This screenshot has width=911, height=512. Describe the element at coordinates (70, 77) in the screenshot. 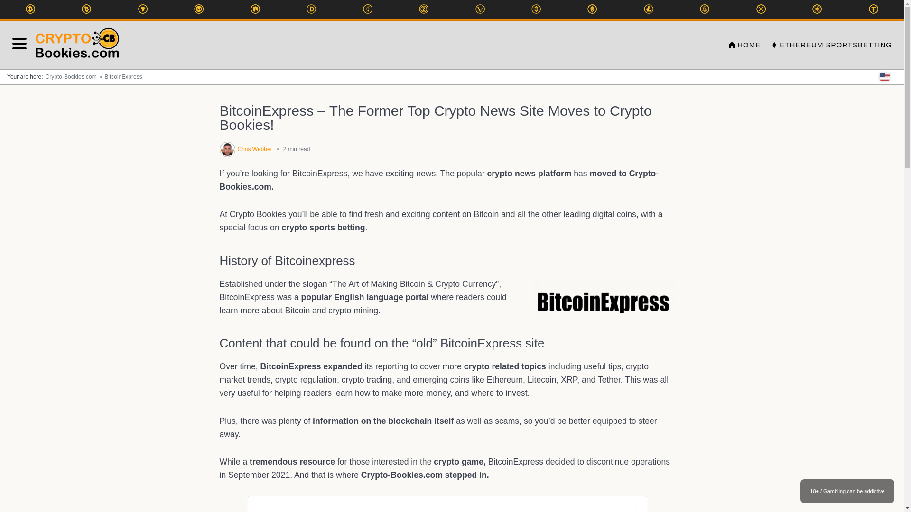

I see `Crypto-Bookies.com` at that location.